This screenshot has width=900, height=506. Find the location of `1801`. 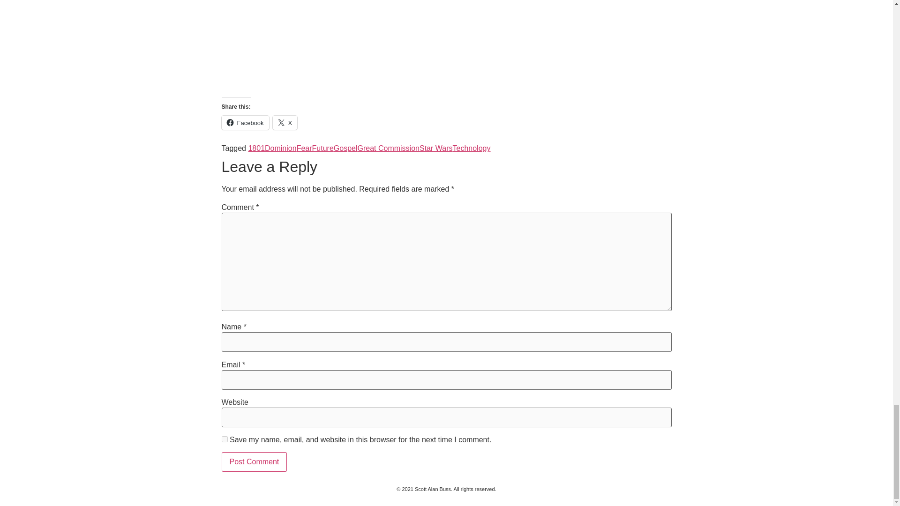

1801 is located at coordinates (256, 148).